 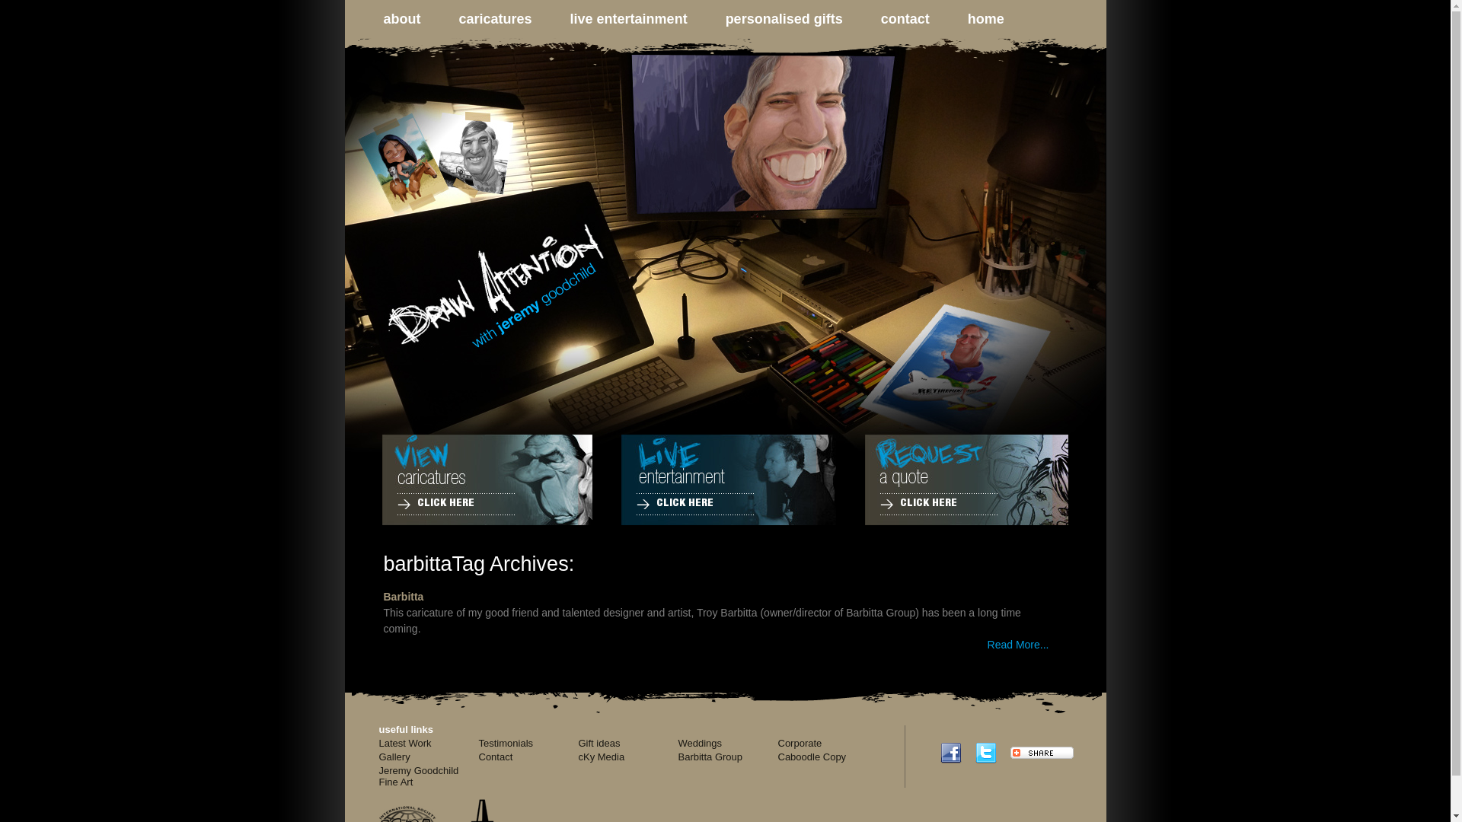 What do you see at coordinates (768, 21) in the screenshot?
I see `personalised gifts` at bounding box center [768, 21].